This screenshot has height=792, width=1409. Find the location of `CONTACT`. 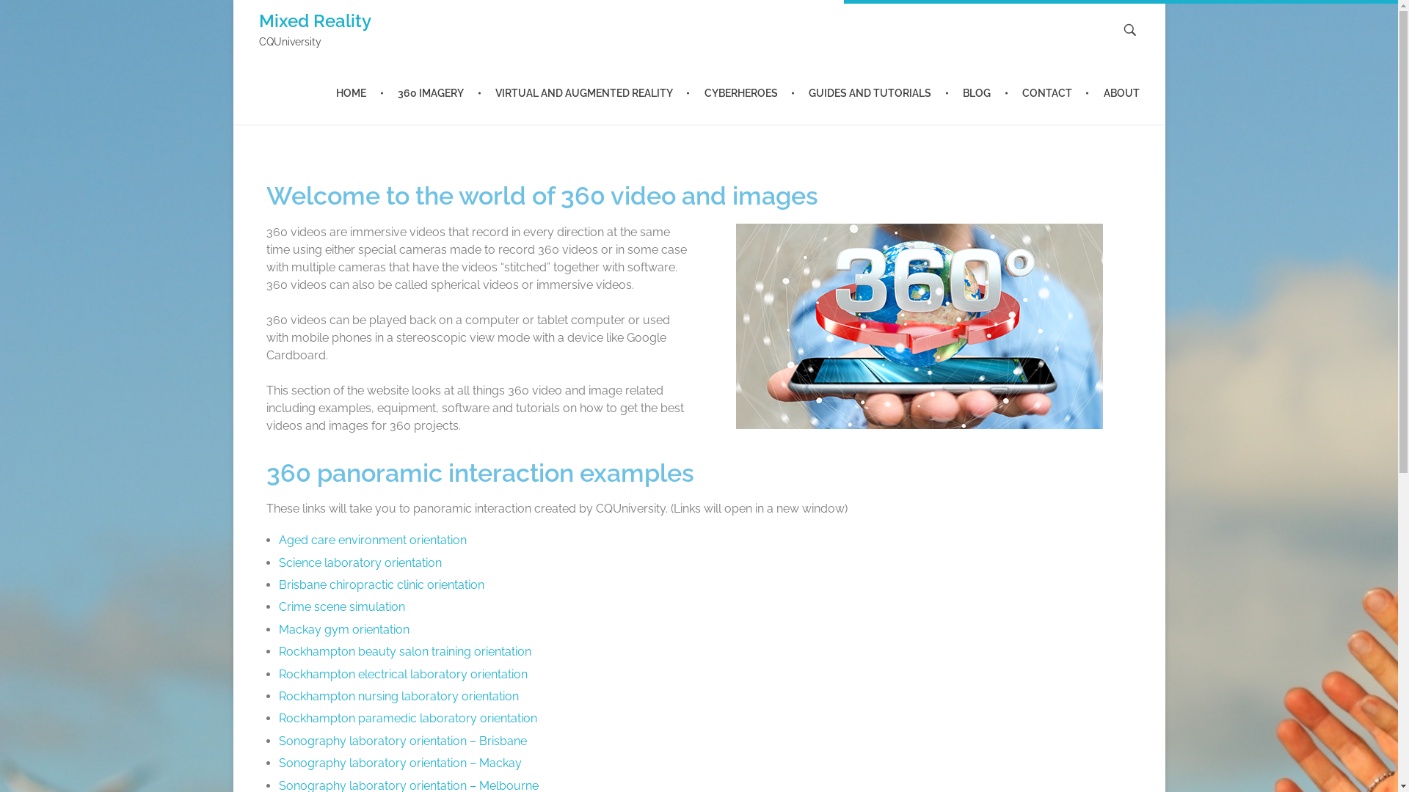

CONTACT is located at coordinates (1049, 94).